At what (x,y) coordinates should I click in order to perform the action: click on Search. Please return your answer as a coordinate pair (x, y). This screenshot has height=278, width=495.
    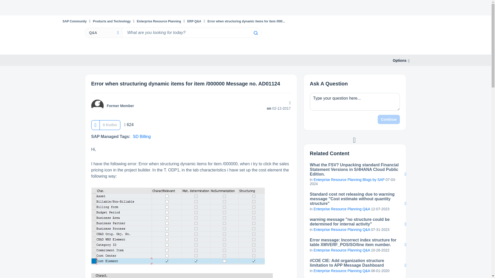
    Looking at the image, I should click on (255, 33).